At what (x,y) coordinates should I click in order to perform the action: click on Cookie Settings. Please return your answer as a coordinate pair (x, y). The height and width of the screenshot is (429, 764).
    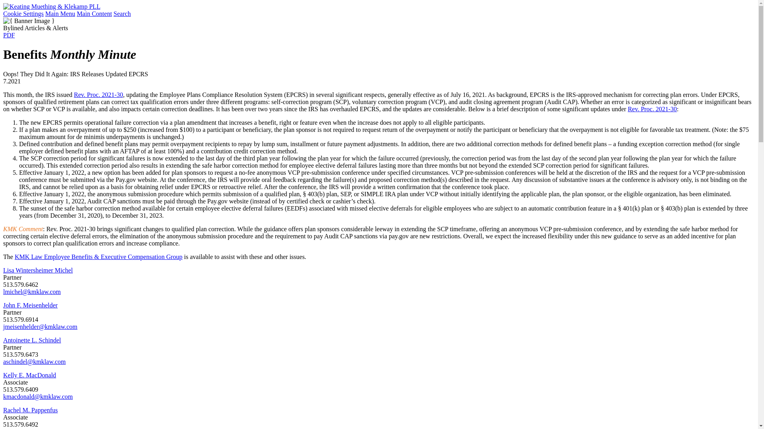
    Looking at the image, I should click on (23, 14).